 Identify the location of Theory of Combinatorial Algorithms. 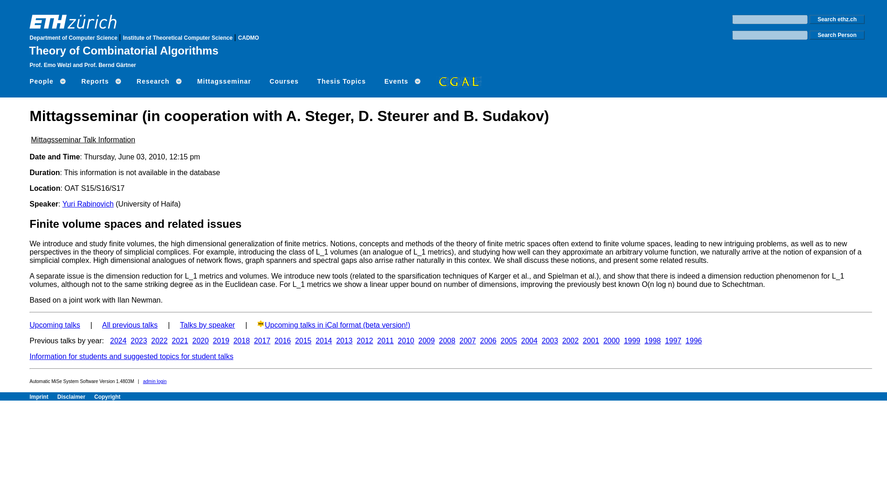
(124, 51).